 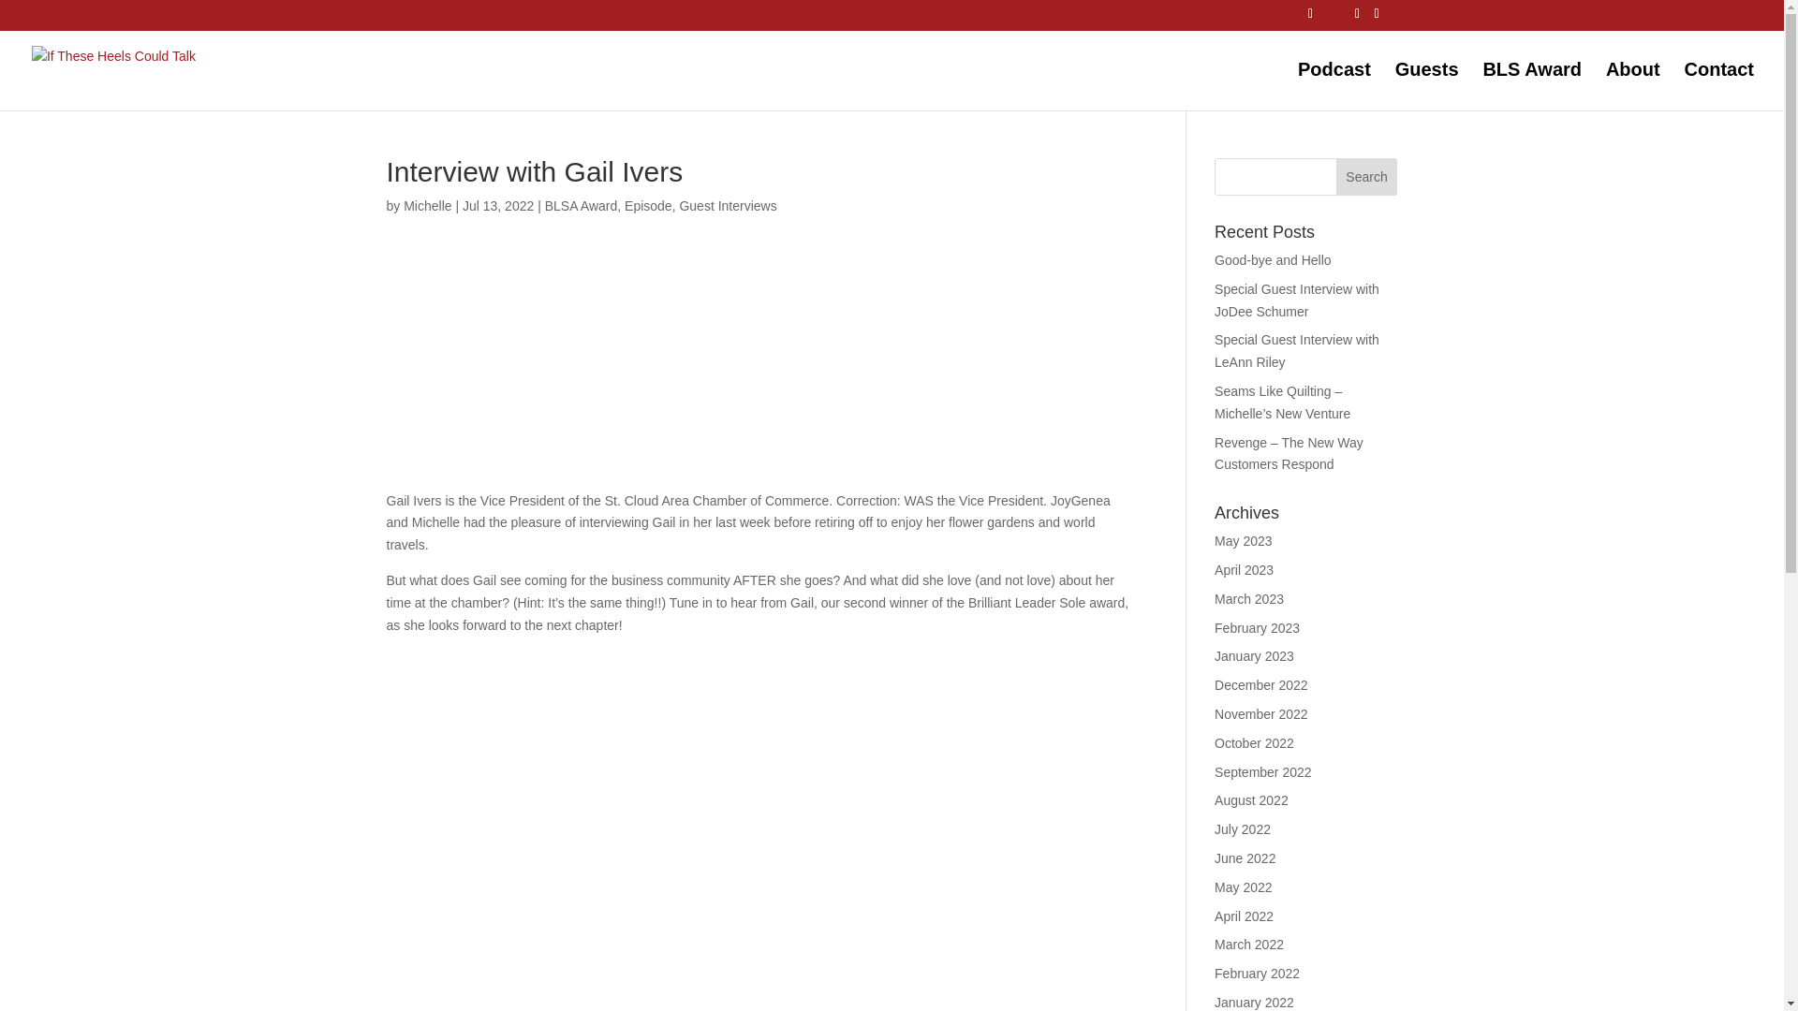 I want to click on March 2022, so click(x=1249, y=945).